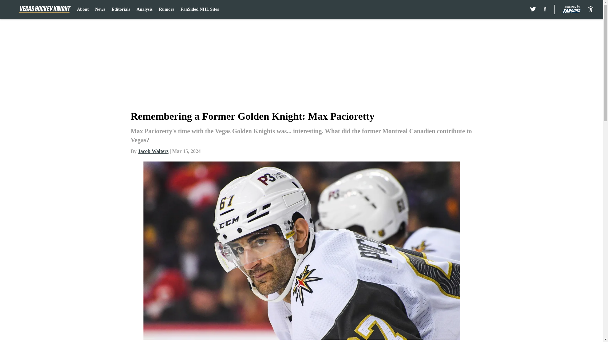  I want to click on FanSided NHL Sites, so click(199, 9).